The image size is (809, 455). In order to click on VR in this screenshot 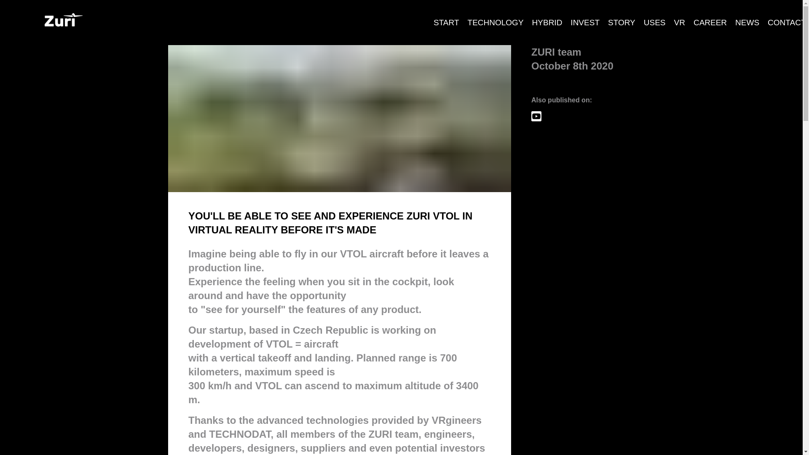, I will do `click(679, 23)`.